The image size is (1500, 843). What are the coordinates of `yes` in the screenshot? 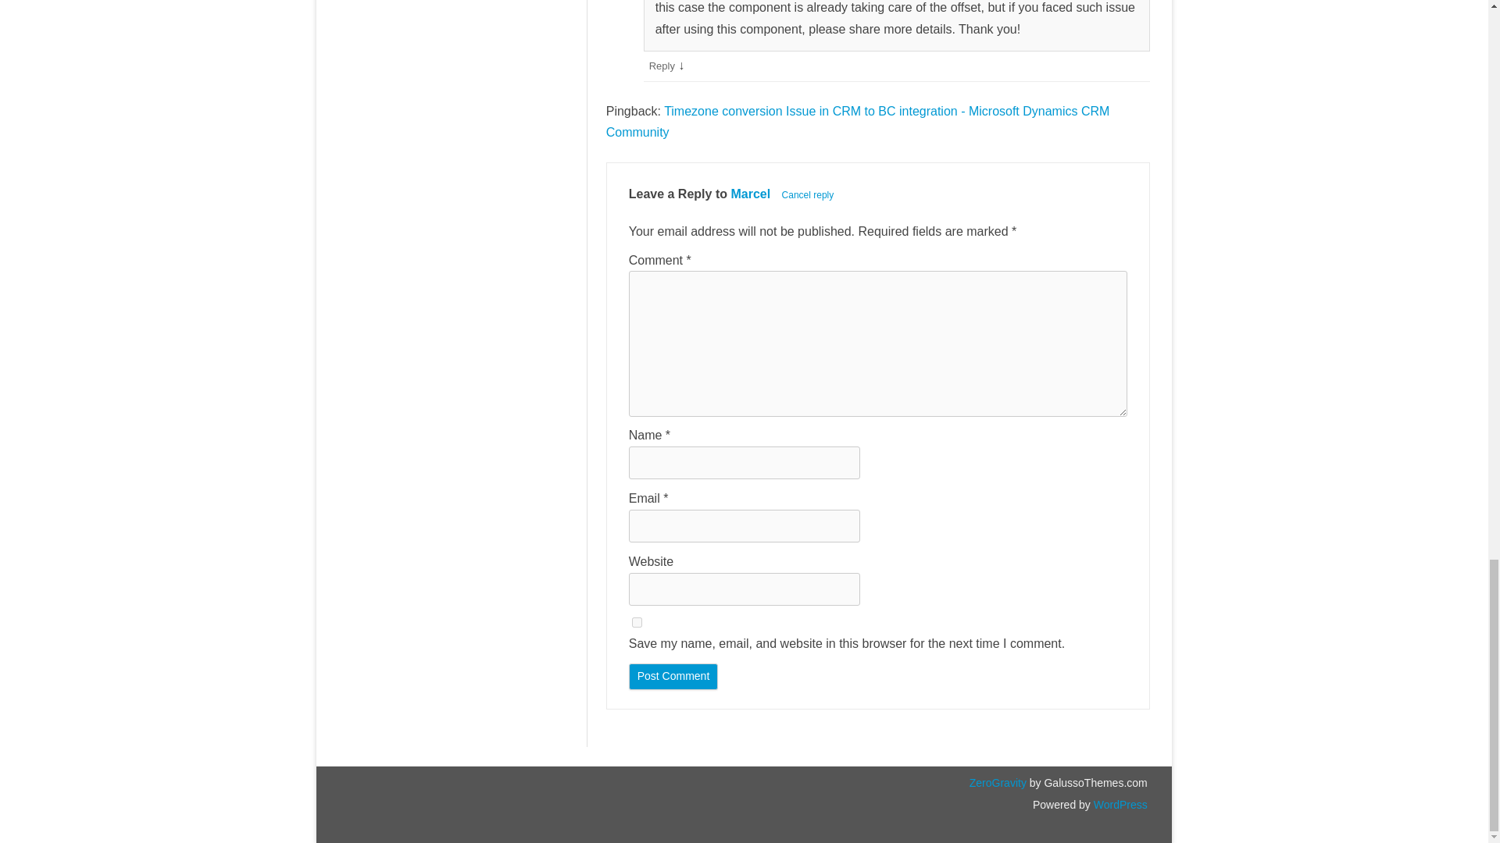 It's located at (636, 621).